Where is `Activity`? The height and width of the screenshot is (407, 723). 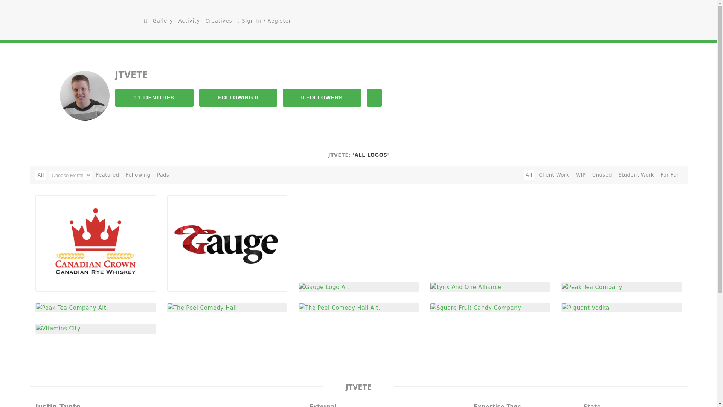
Activity is located at coordinates (189, 21).